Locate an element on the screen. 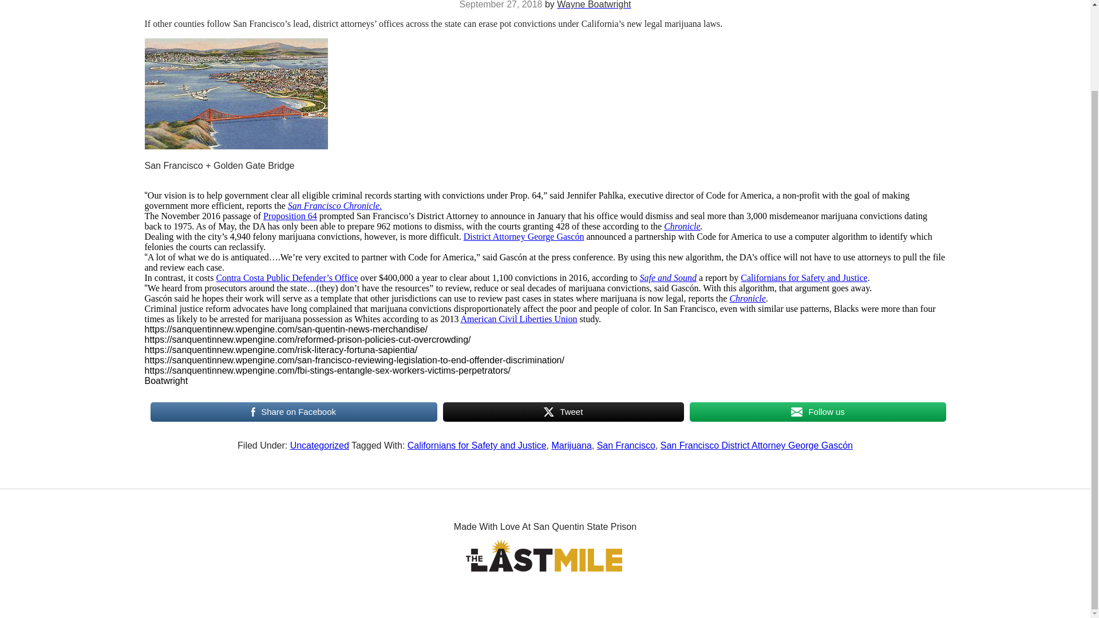 The image size is (1099, 618). Californians for Safety and Justice is located at coordinates (477, 445).